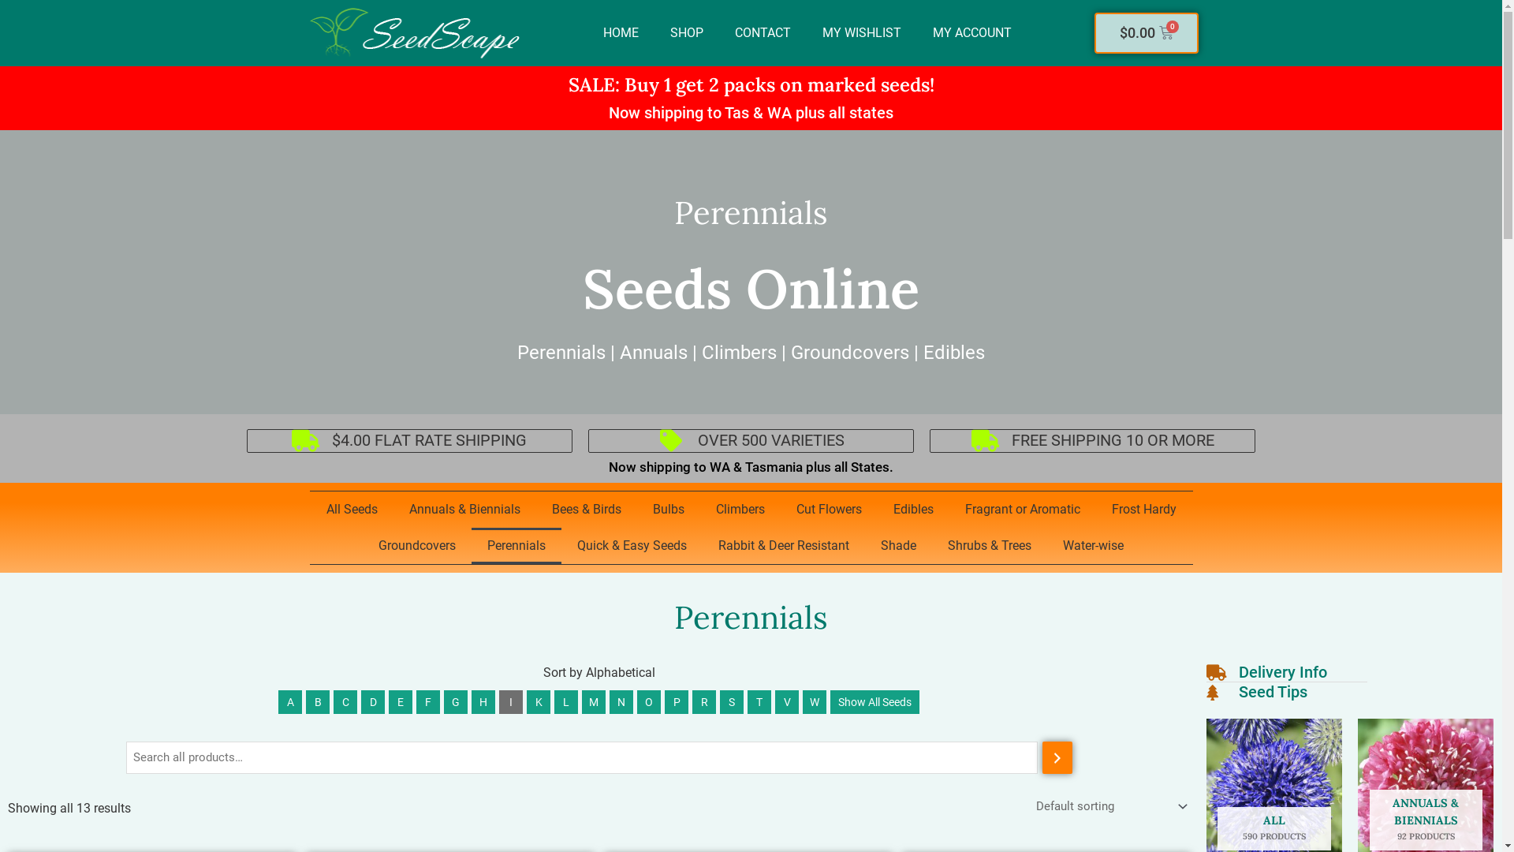 Image resolution: width=1514 pixels, height=852 pixels. I want to click on Quick & Easy Seeds, so click(632, 546).